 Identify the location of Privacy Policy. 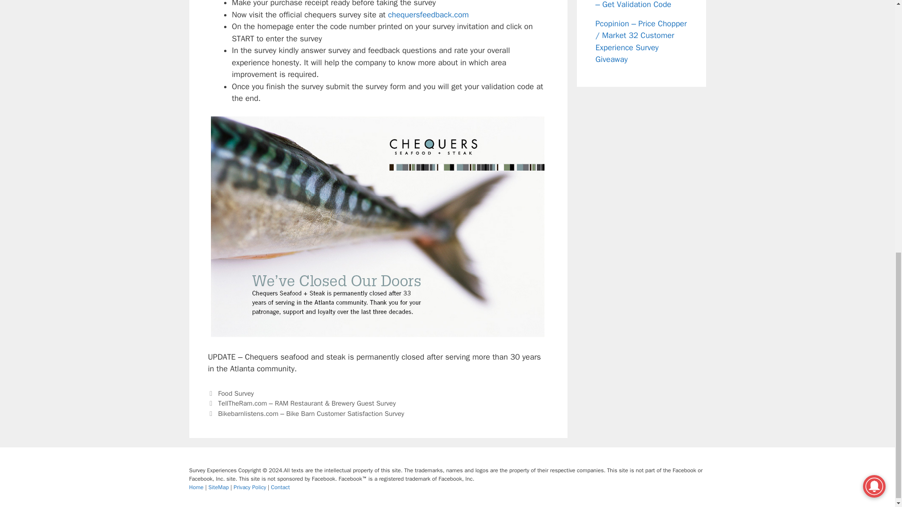
(251, 487).